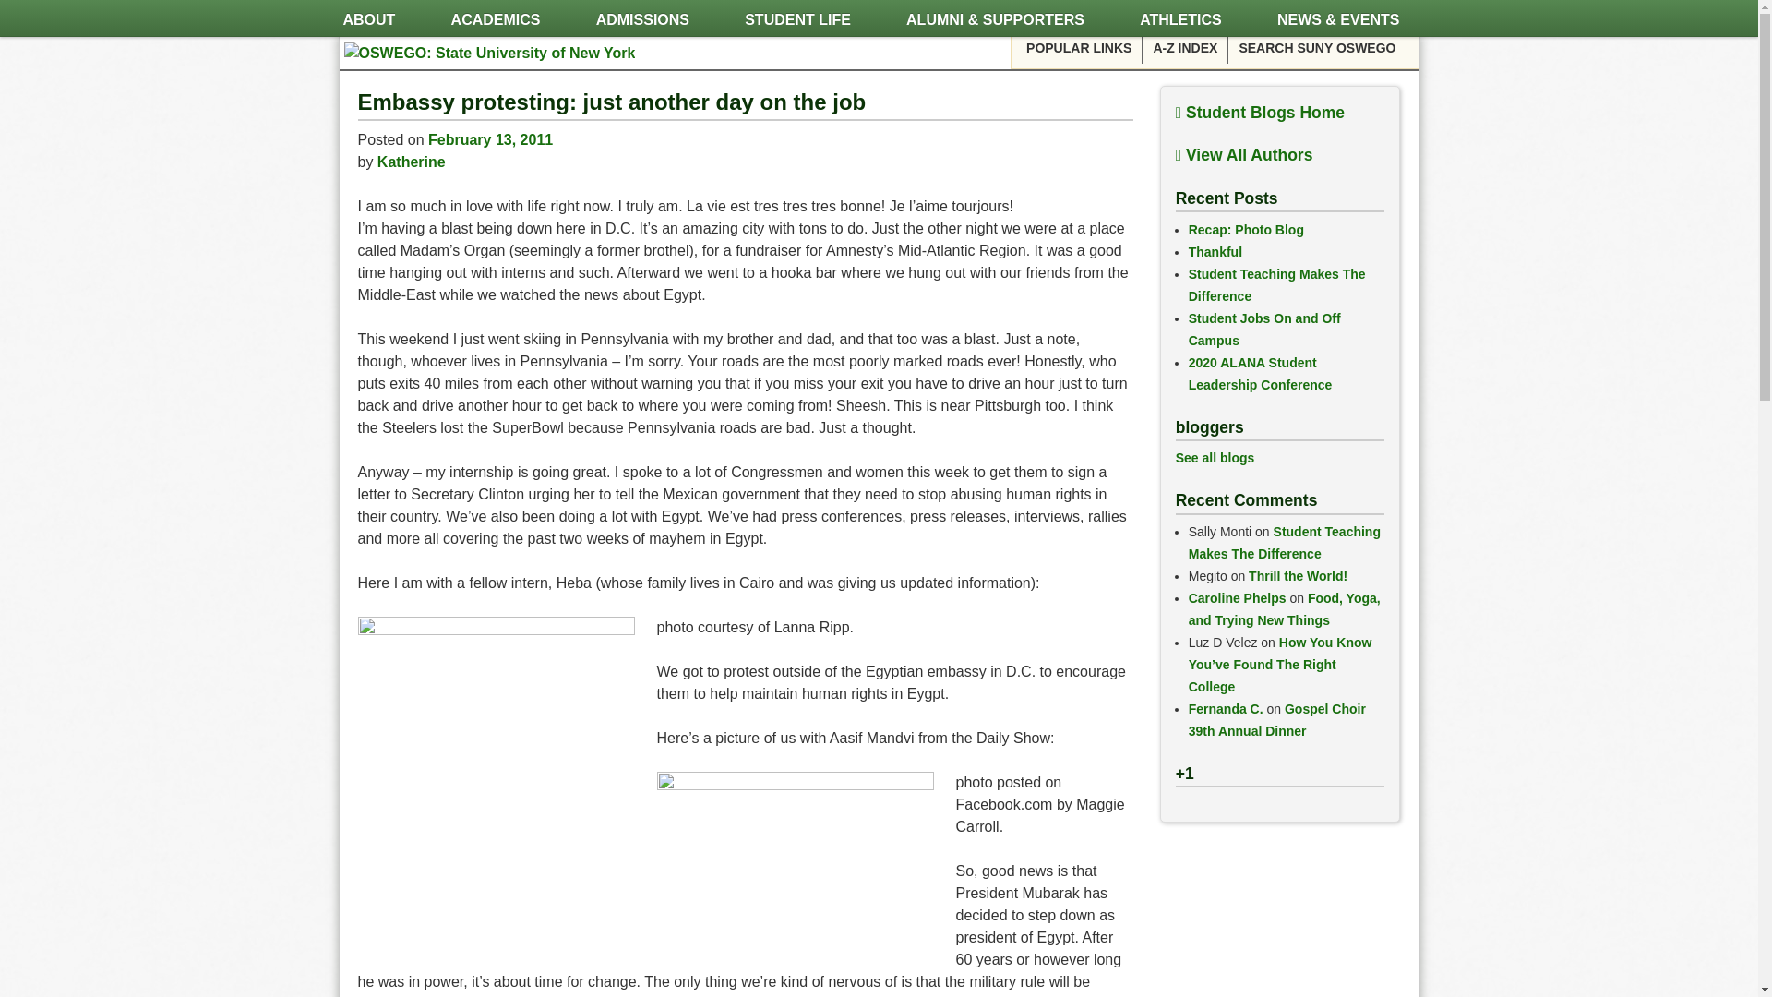 Image resolution: width=1772 pixels, height=997 pixels. Describe the element at coordinates (412, 162) in the screenshot. I see `Katherine` at that location.